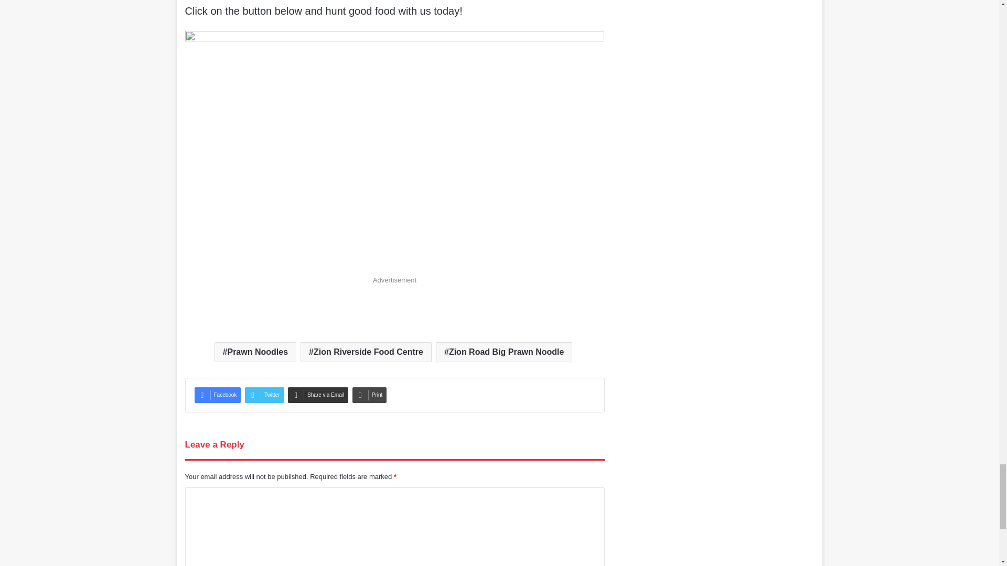 This screenshot has height=566, width=1007. What do you see at coordinates (318, 395) in the screenshot?
I see `Share via Email` at bounding box center [318, 395].